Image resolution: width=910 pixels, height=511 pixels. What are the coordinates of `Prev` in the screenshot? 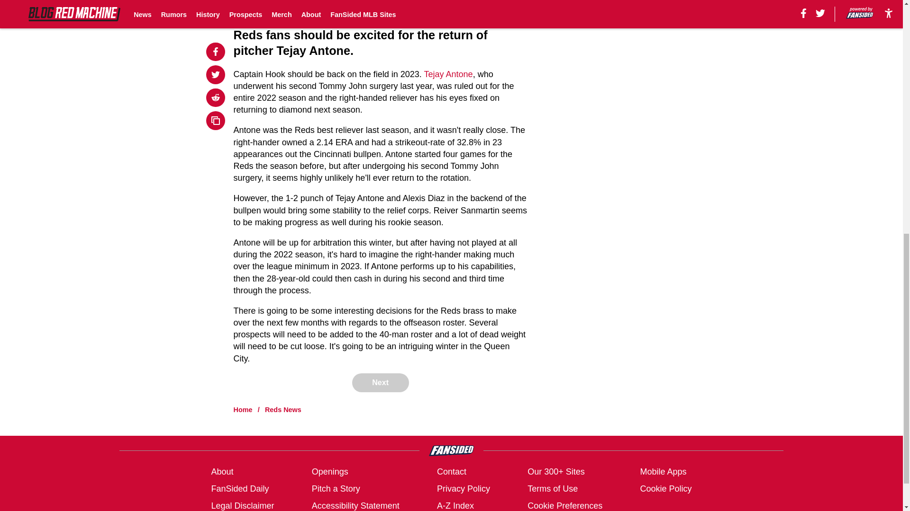 It's located at (262, 9).